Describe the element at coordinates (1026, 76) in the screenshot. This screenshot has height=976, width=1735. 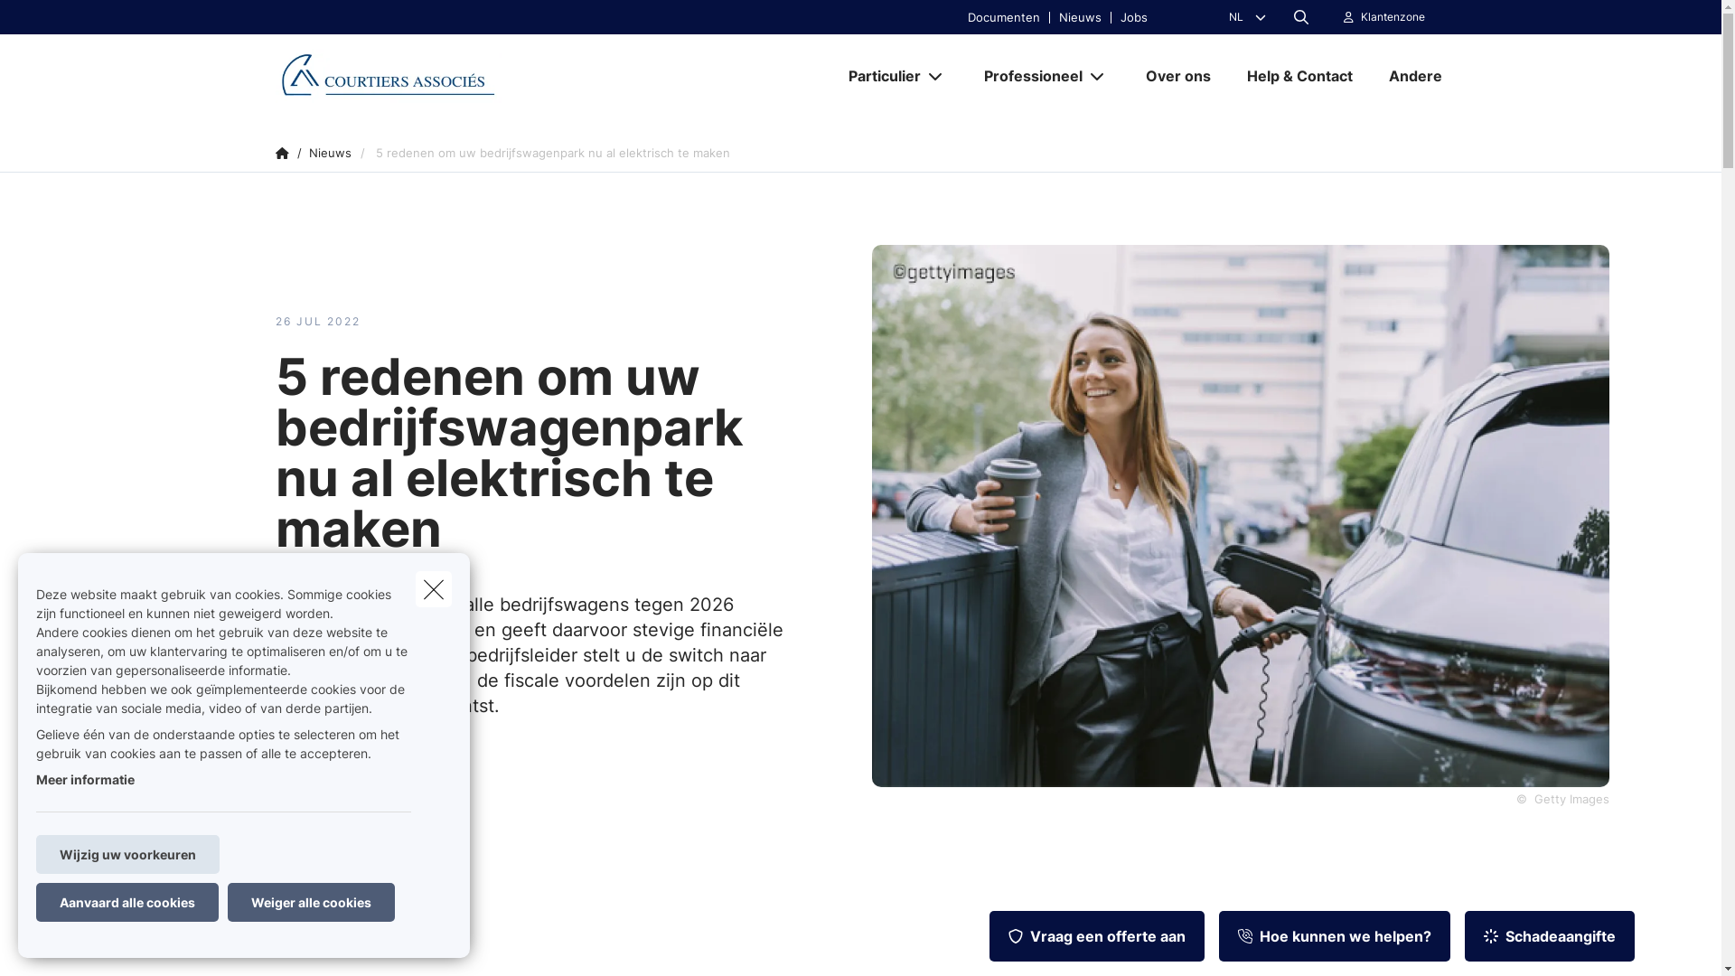
I see `Professioneel` at that location.